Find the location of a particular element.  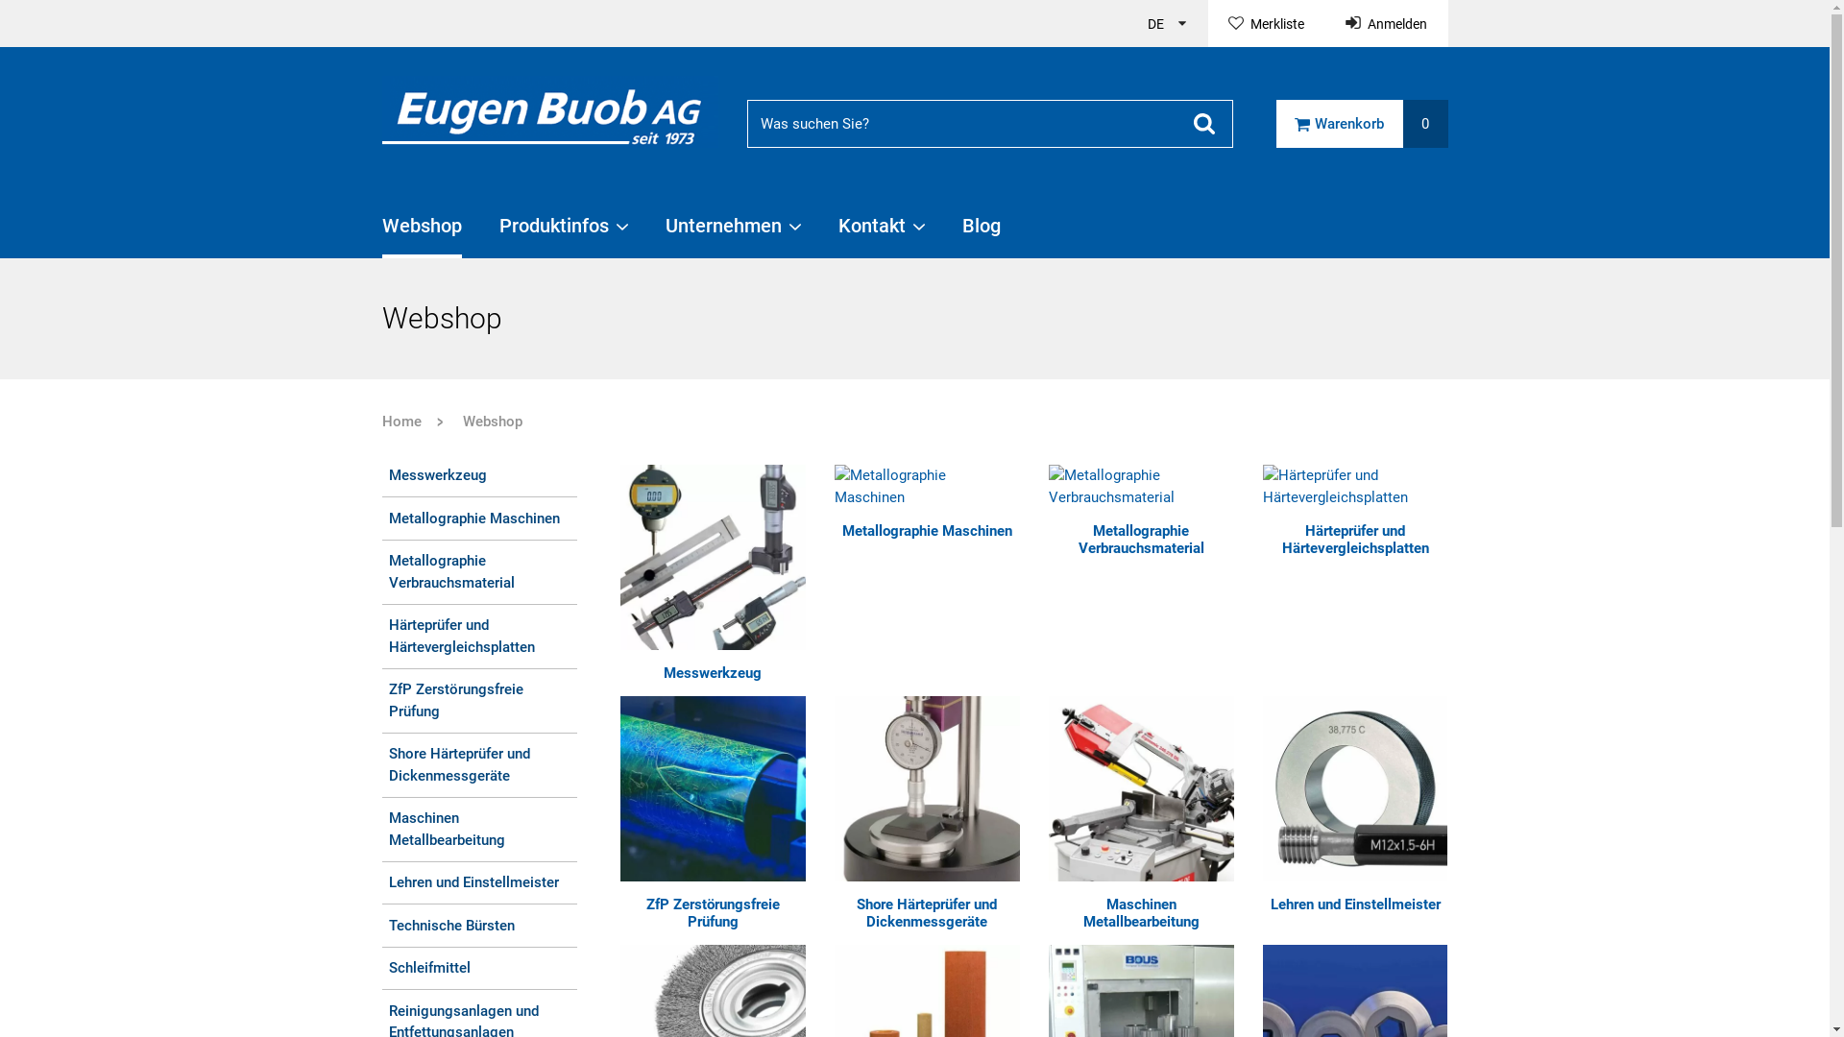

Home is located at coordinates (401, 422).